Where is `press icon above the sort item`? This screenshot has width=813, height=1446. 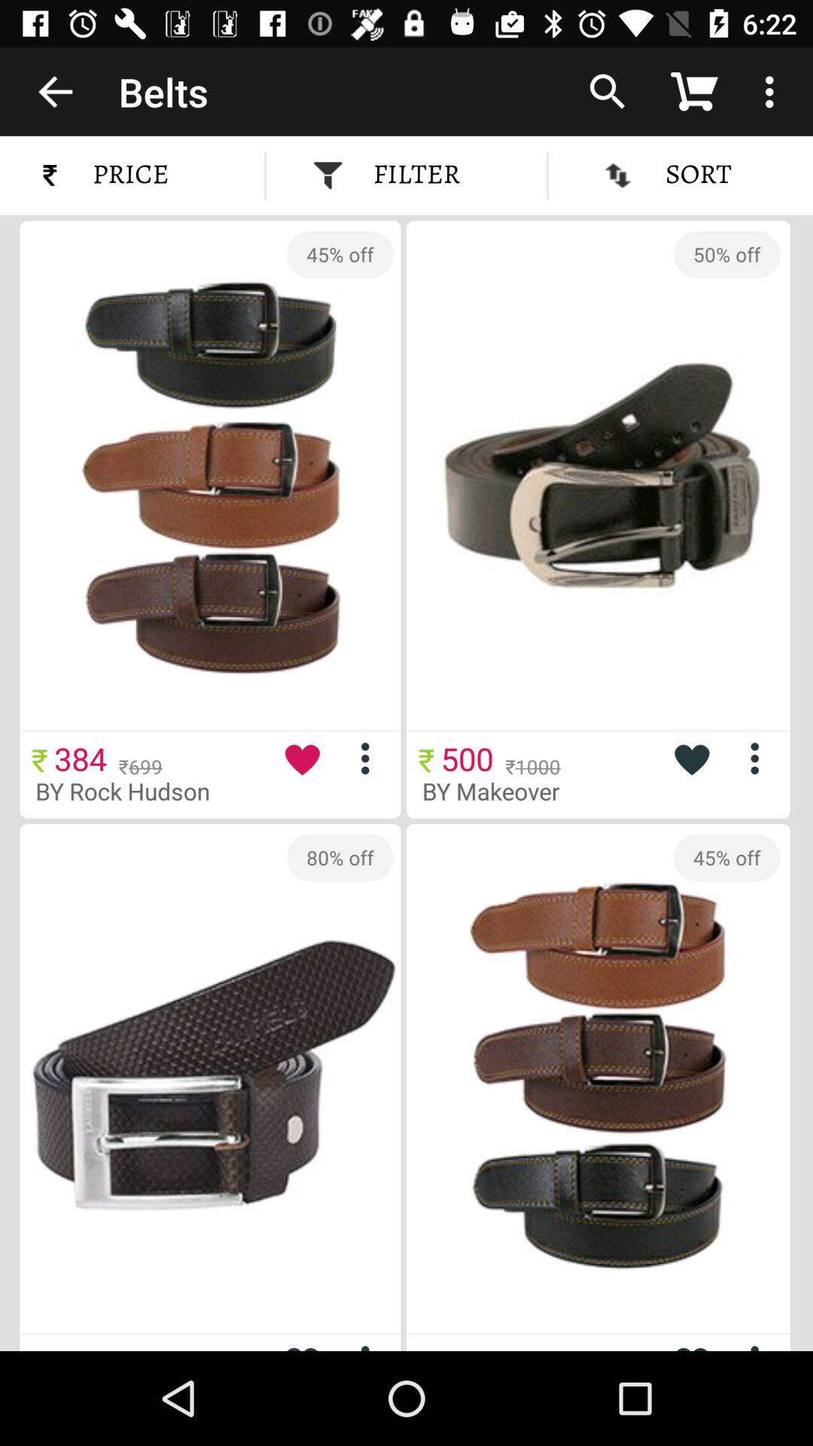 press icon above the sort item is located at coordinates (607, 91).